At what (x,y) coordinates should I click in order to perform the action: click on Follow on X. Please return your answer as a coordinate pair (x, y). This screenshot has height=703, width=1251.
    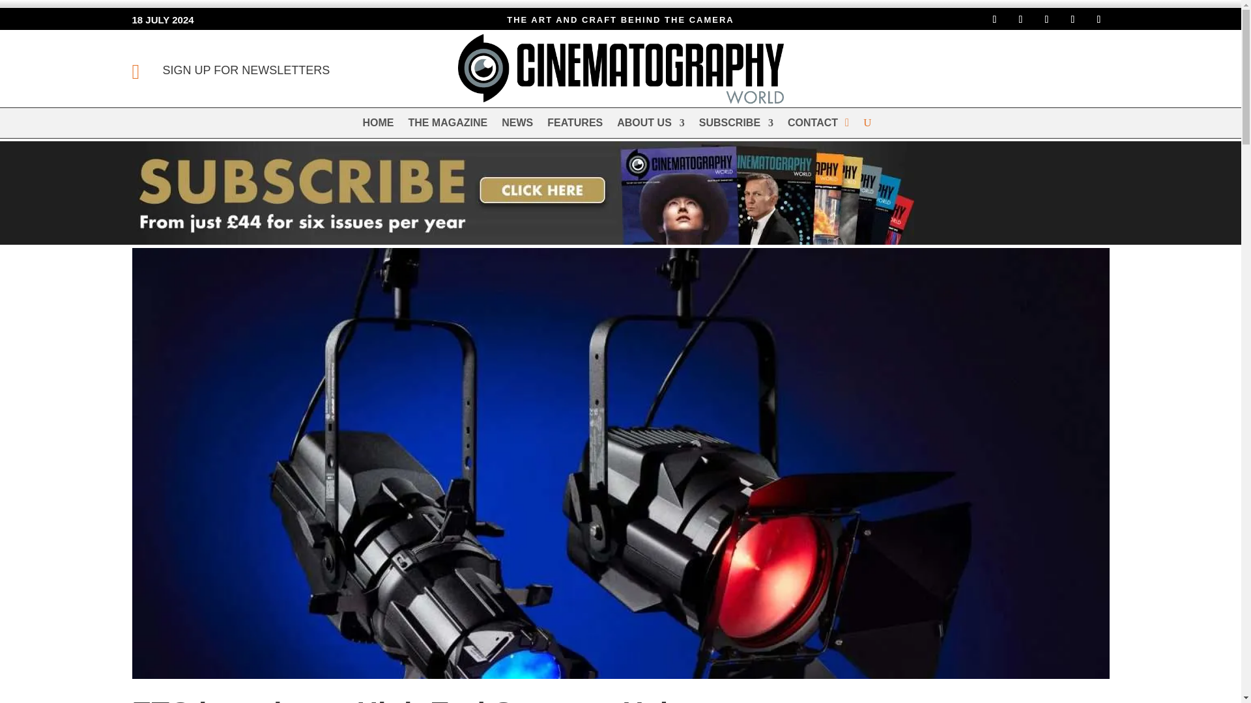
    Looking at the image, I should click on (1046, 20).